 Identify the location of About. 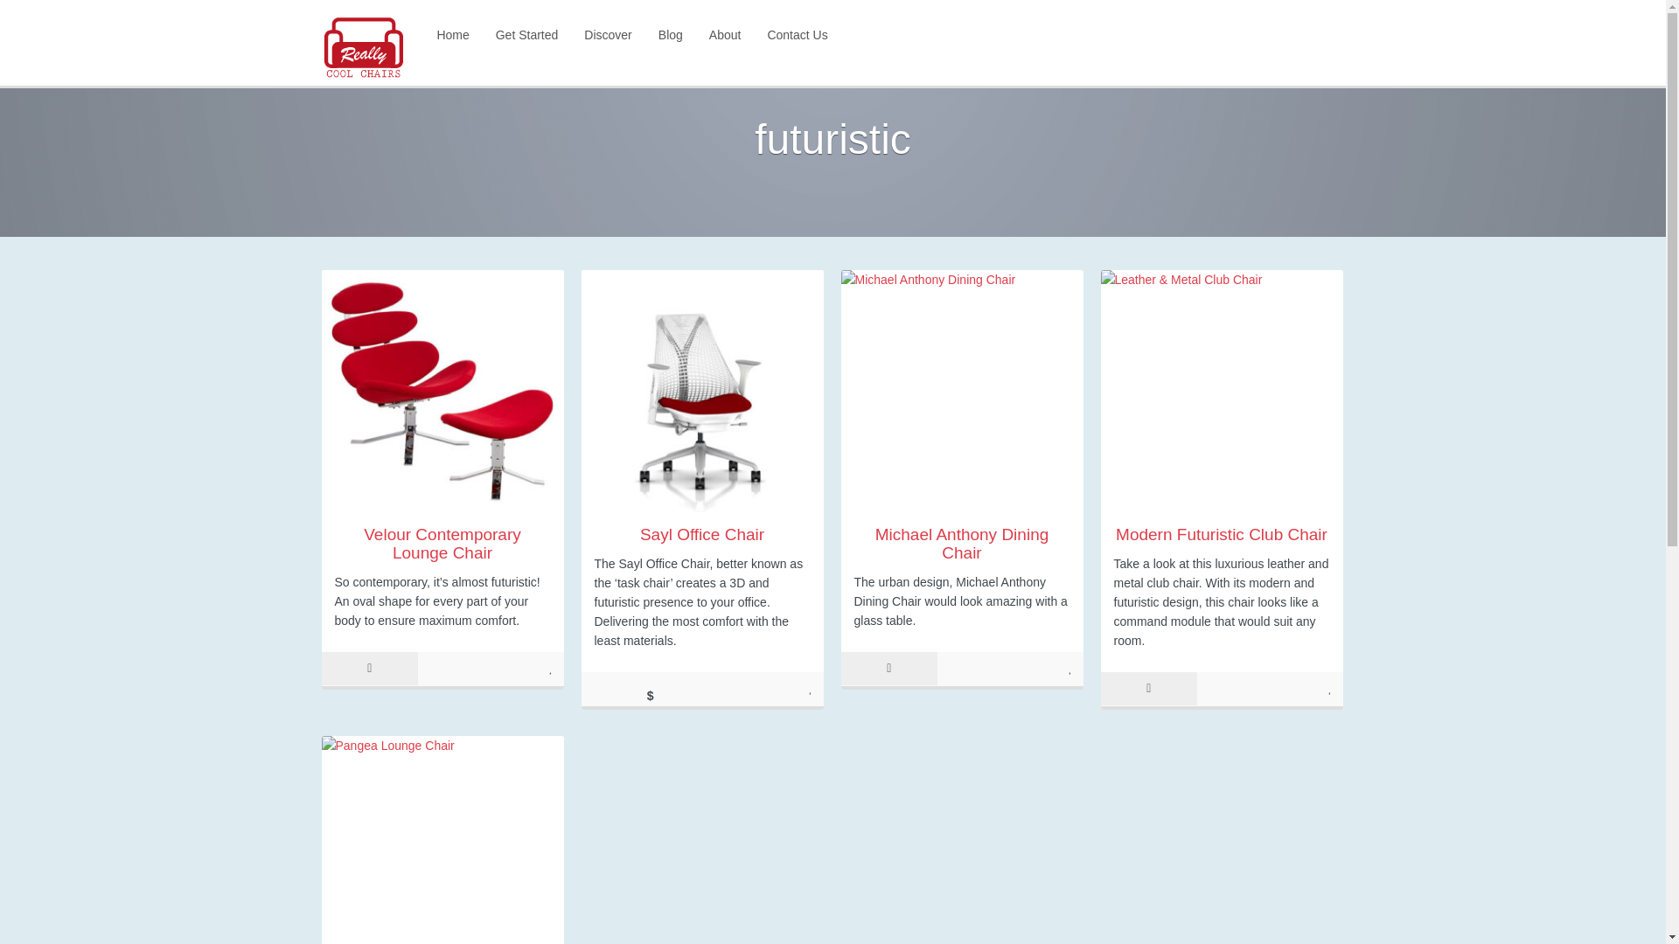
(725, 35).